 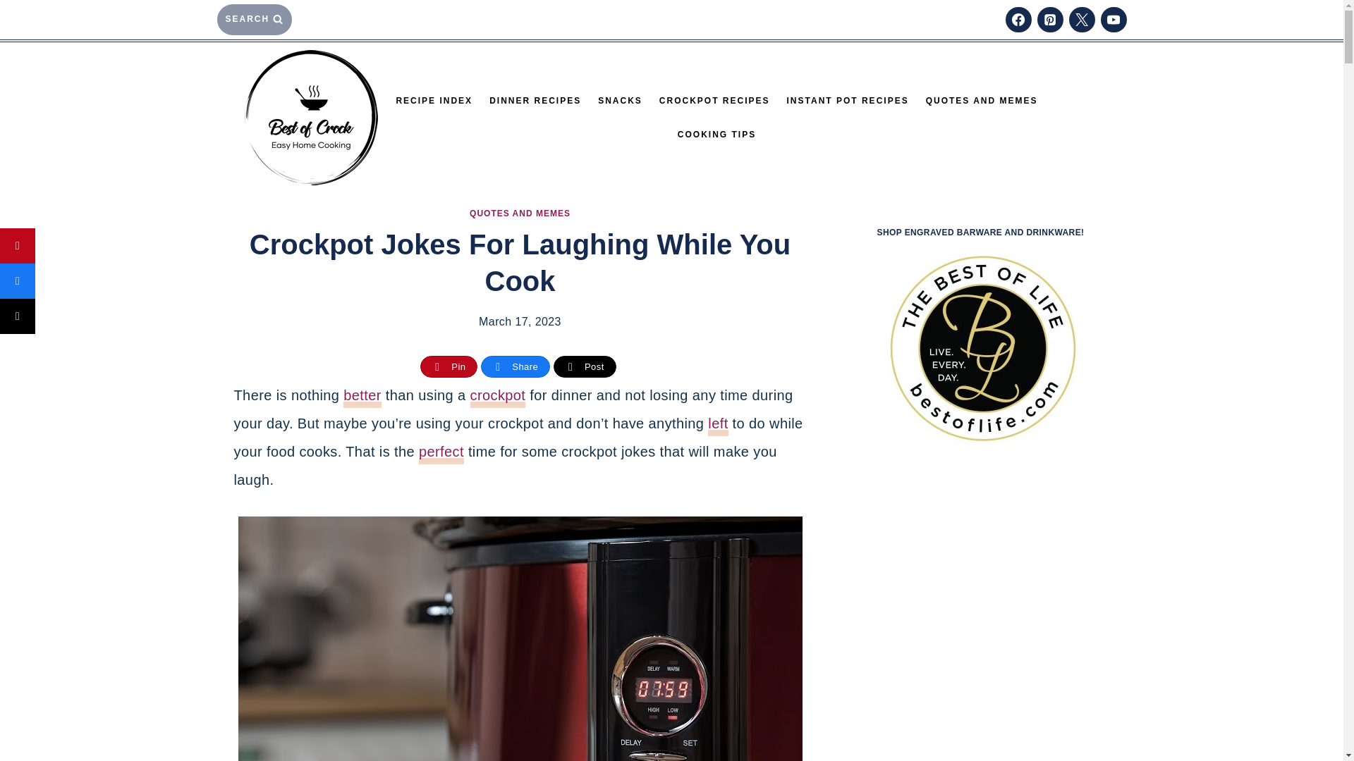 What do you see at coordinates (848, 100) in the screenshot?
I see `INSTANT POT RECIPES` at bounding box center [848, 100].